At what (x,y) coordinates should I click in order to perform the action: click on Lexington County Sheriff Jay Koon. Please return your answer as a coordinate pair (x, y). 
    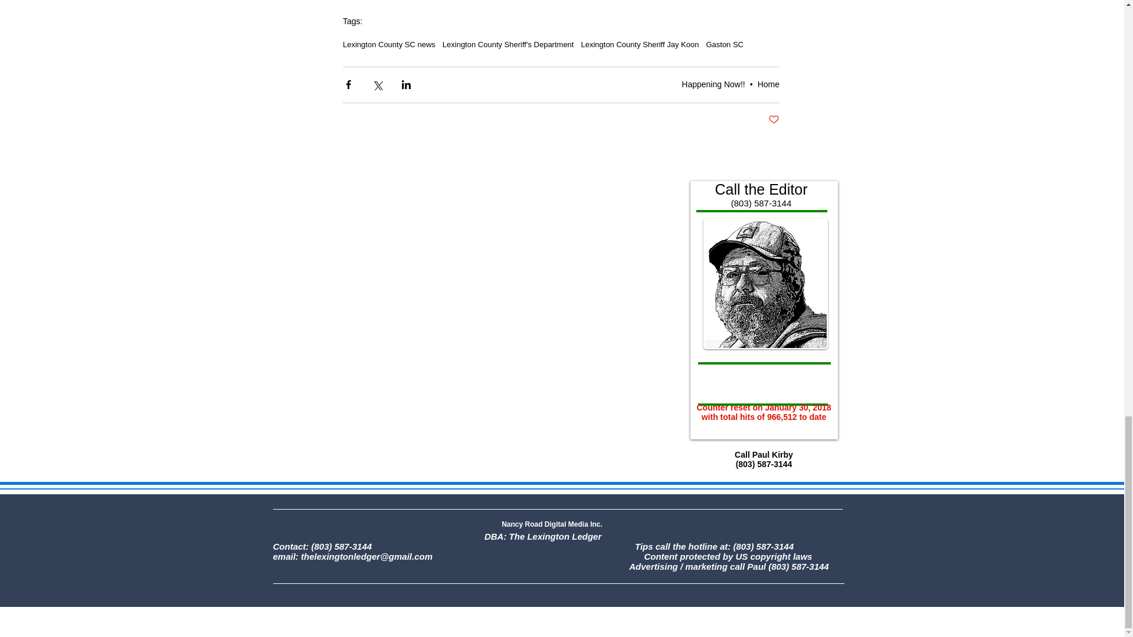
    Looking at the image, I should click on (640, 45).